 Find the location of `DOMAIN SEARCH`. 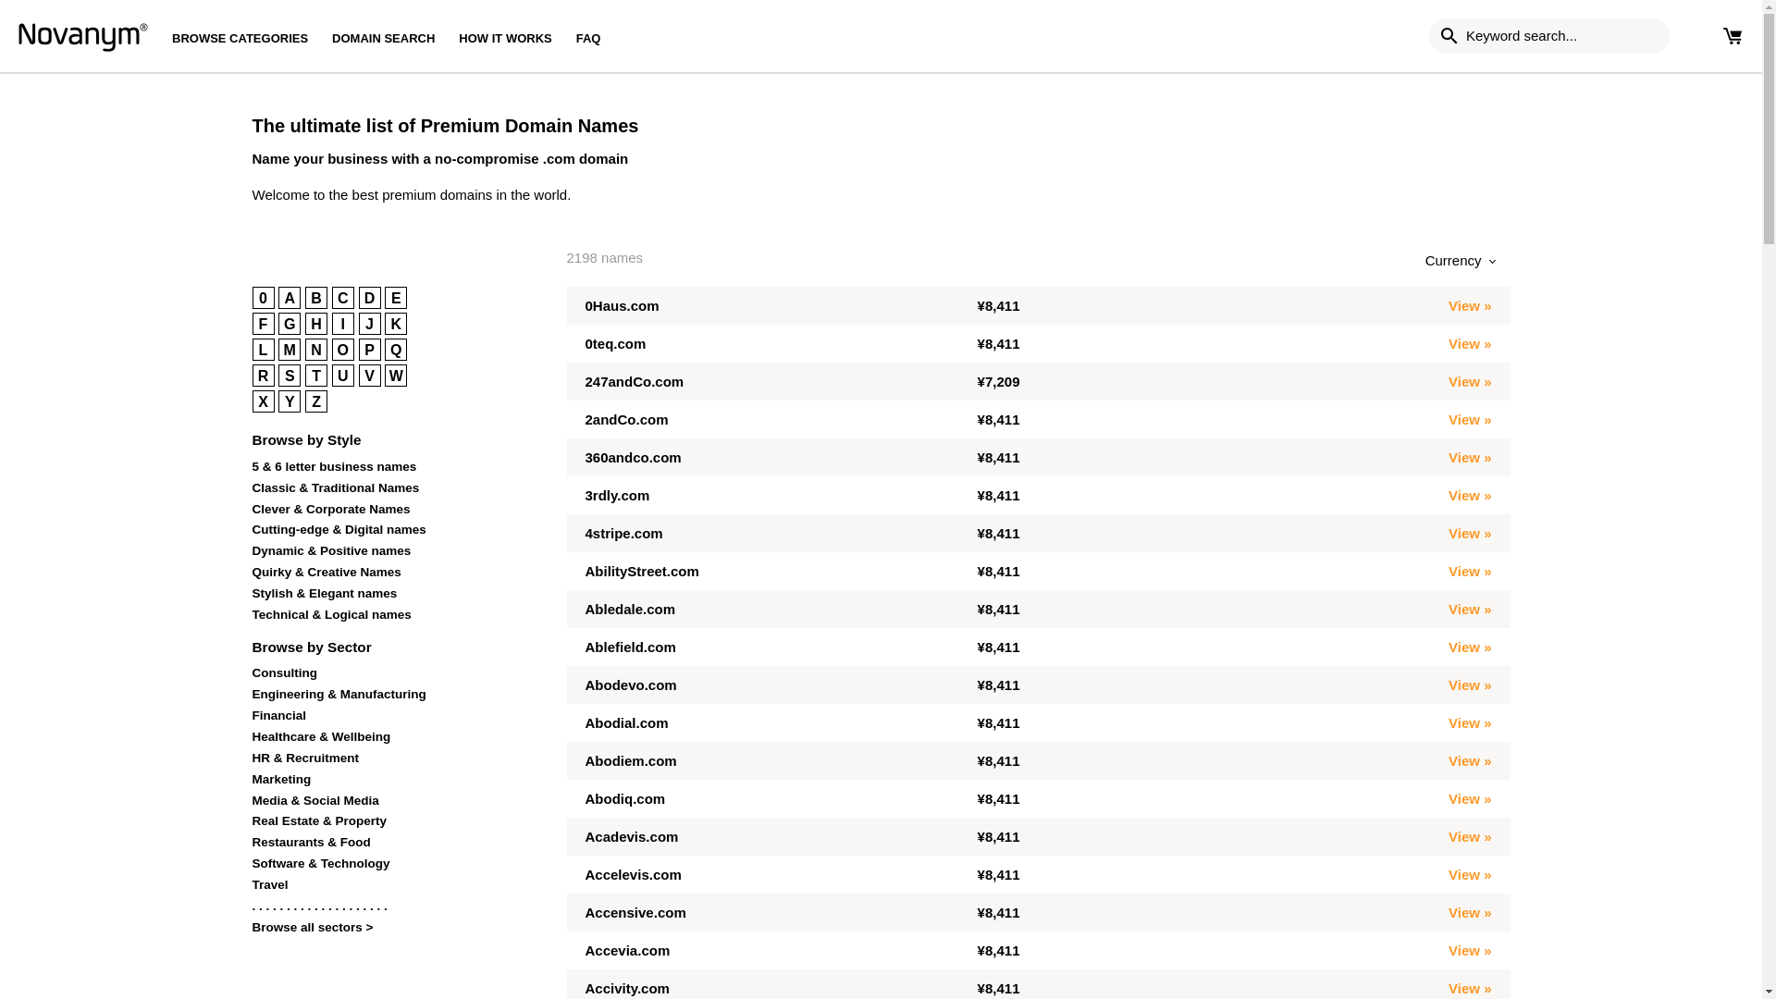

DOMAIN SEARCH is located at coordinates (383, 37).